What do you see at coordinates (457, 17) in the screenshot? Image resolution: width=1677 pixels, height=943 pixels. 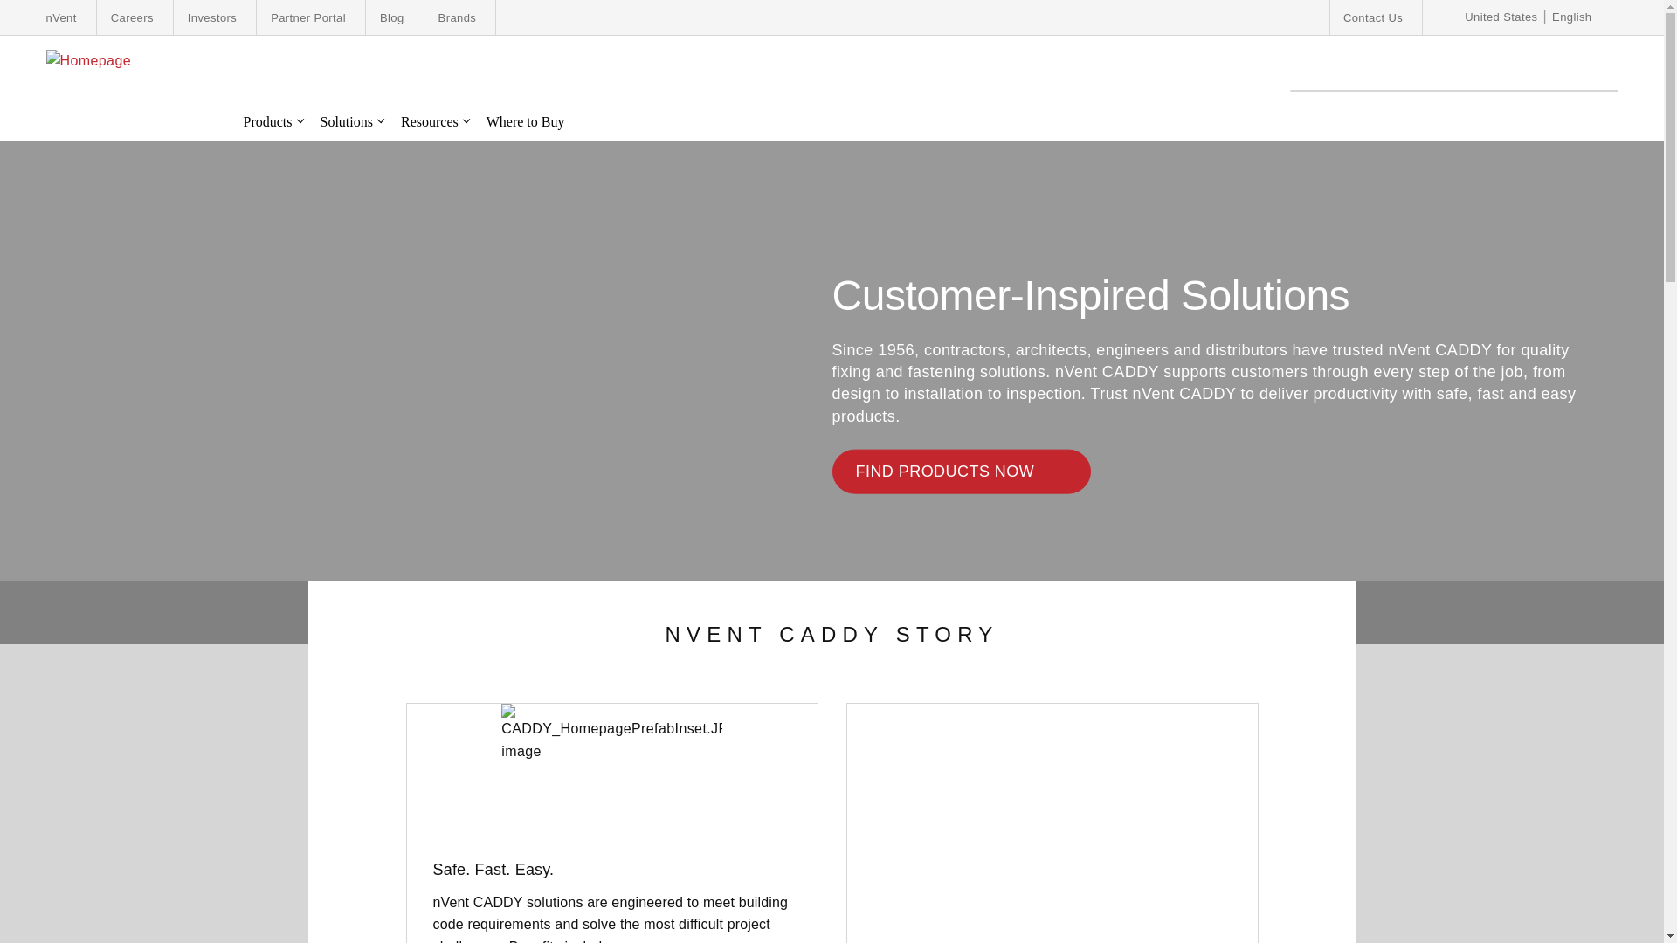 I see `Brands` at bounding box center [457, 17].